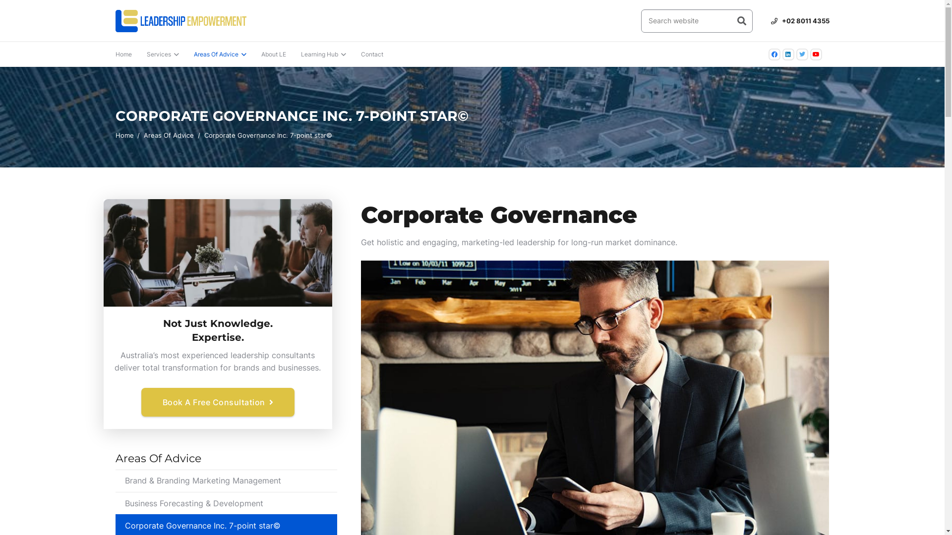  I want to click on Home, so click(124, 135).